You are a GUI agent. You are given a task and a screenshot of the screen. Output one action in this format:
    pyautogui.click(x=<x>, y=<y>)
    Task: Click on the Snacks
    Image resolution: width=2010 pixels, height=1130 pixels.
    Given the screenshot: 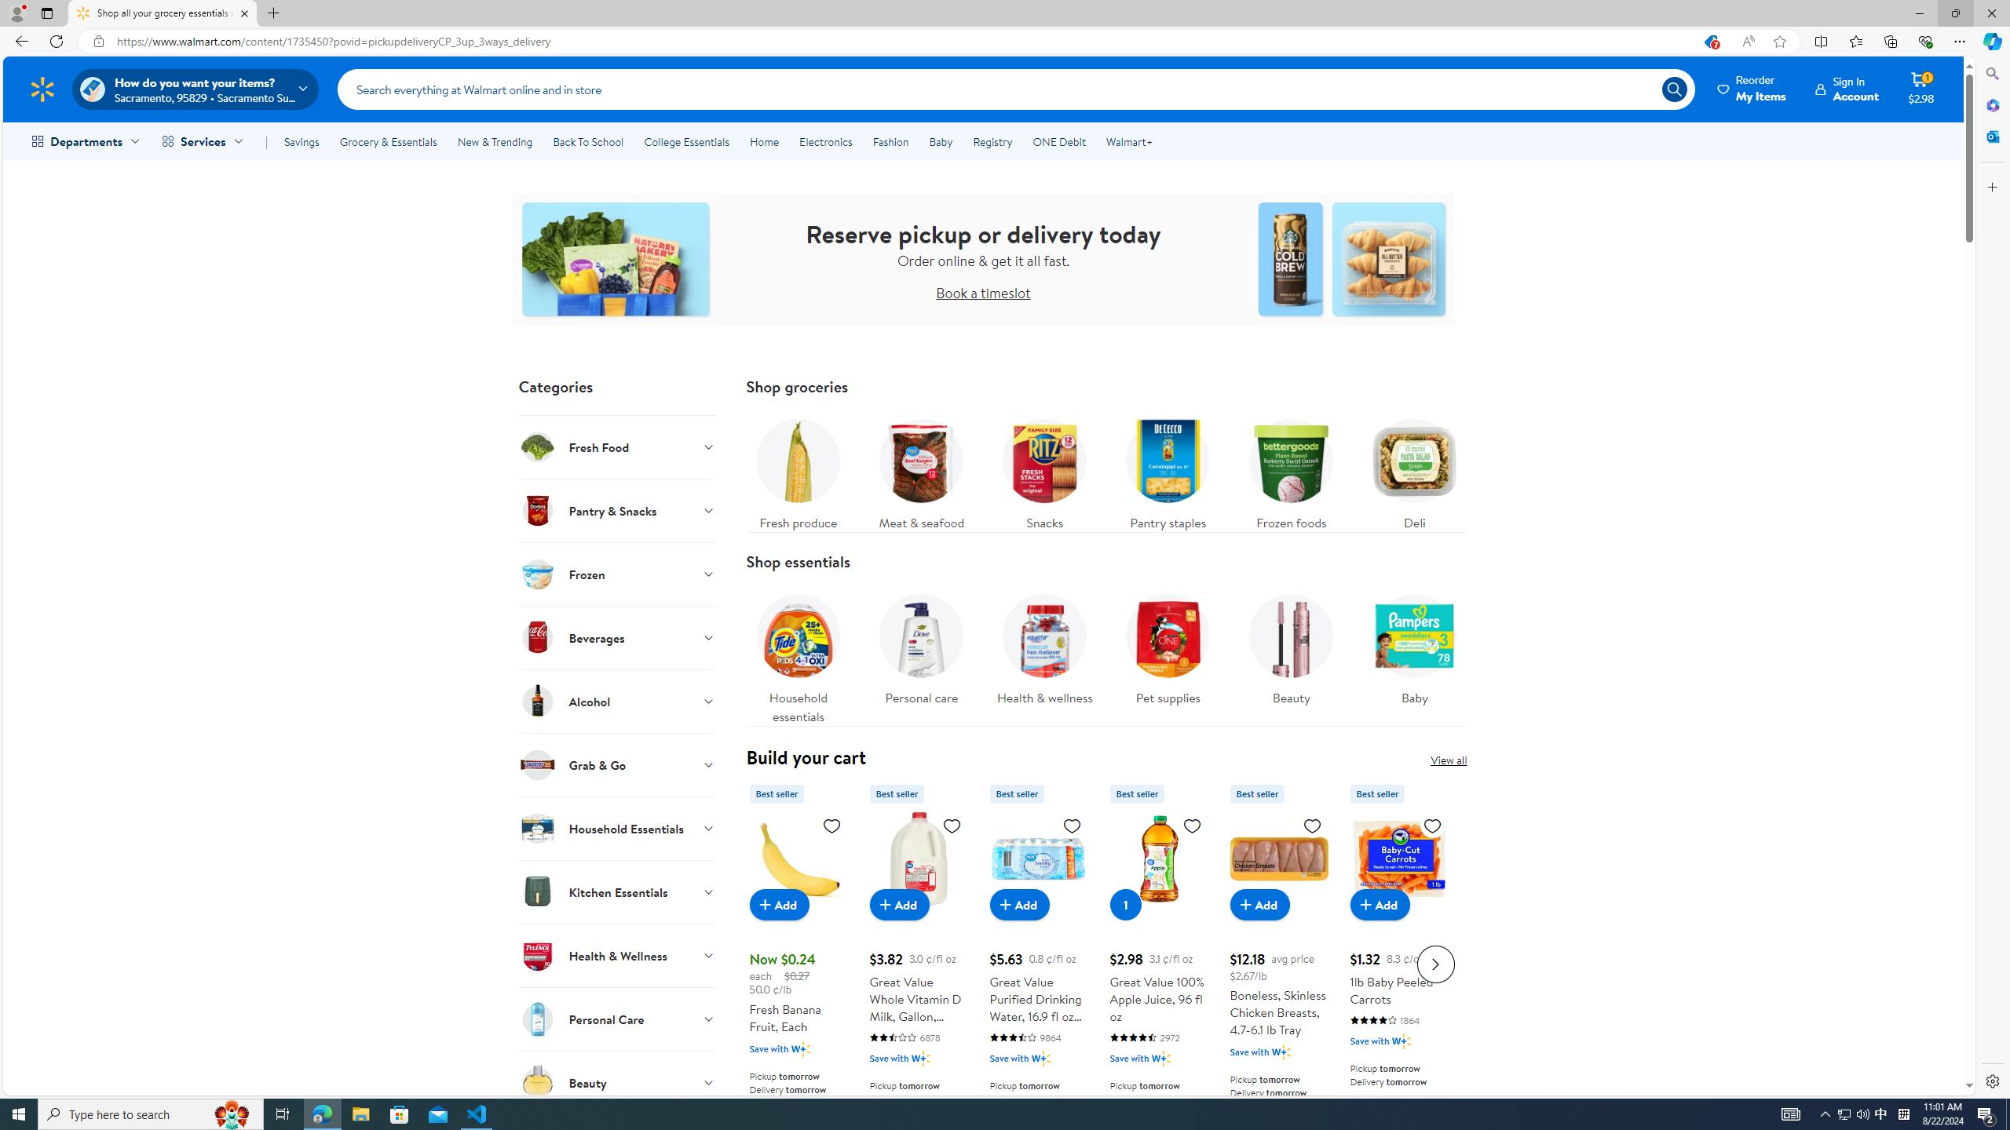 What is the action you would take?
    pyautogui.click(x=1044, y=471)
    